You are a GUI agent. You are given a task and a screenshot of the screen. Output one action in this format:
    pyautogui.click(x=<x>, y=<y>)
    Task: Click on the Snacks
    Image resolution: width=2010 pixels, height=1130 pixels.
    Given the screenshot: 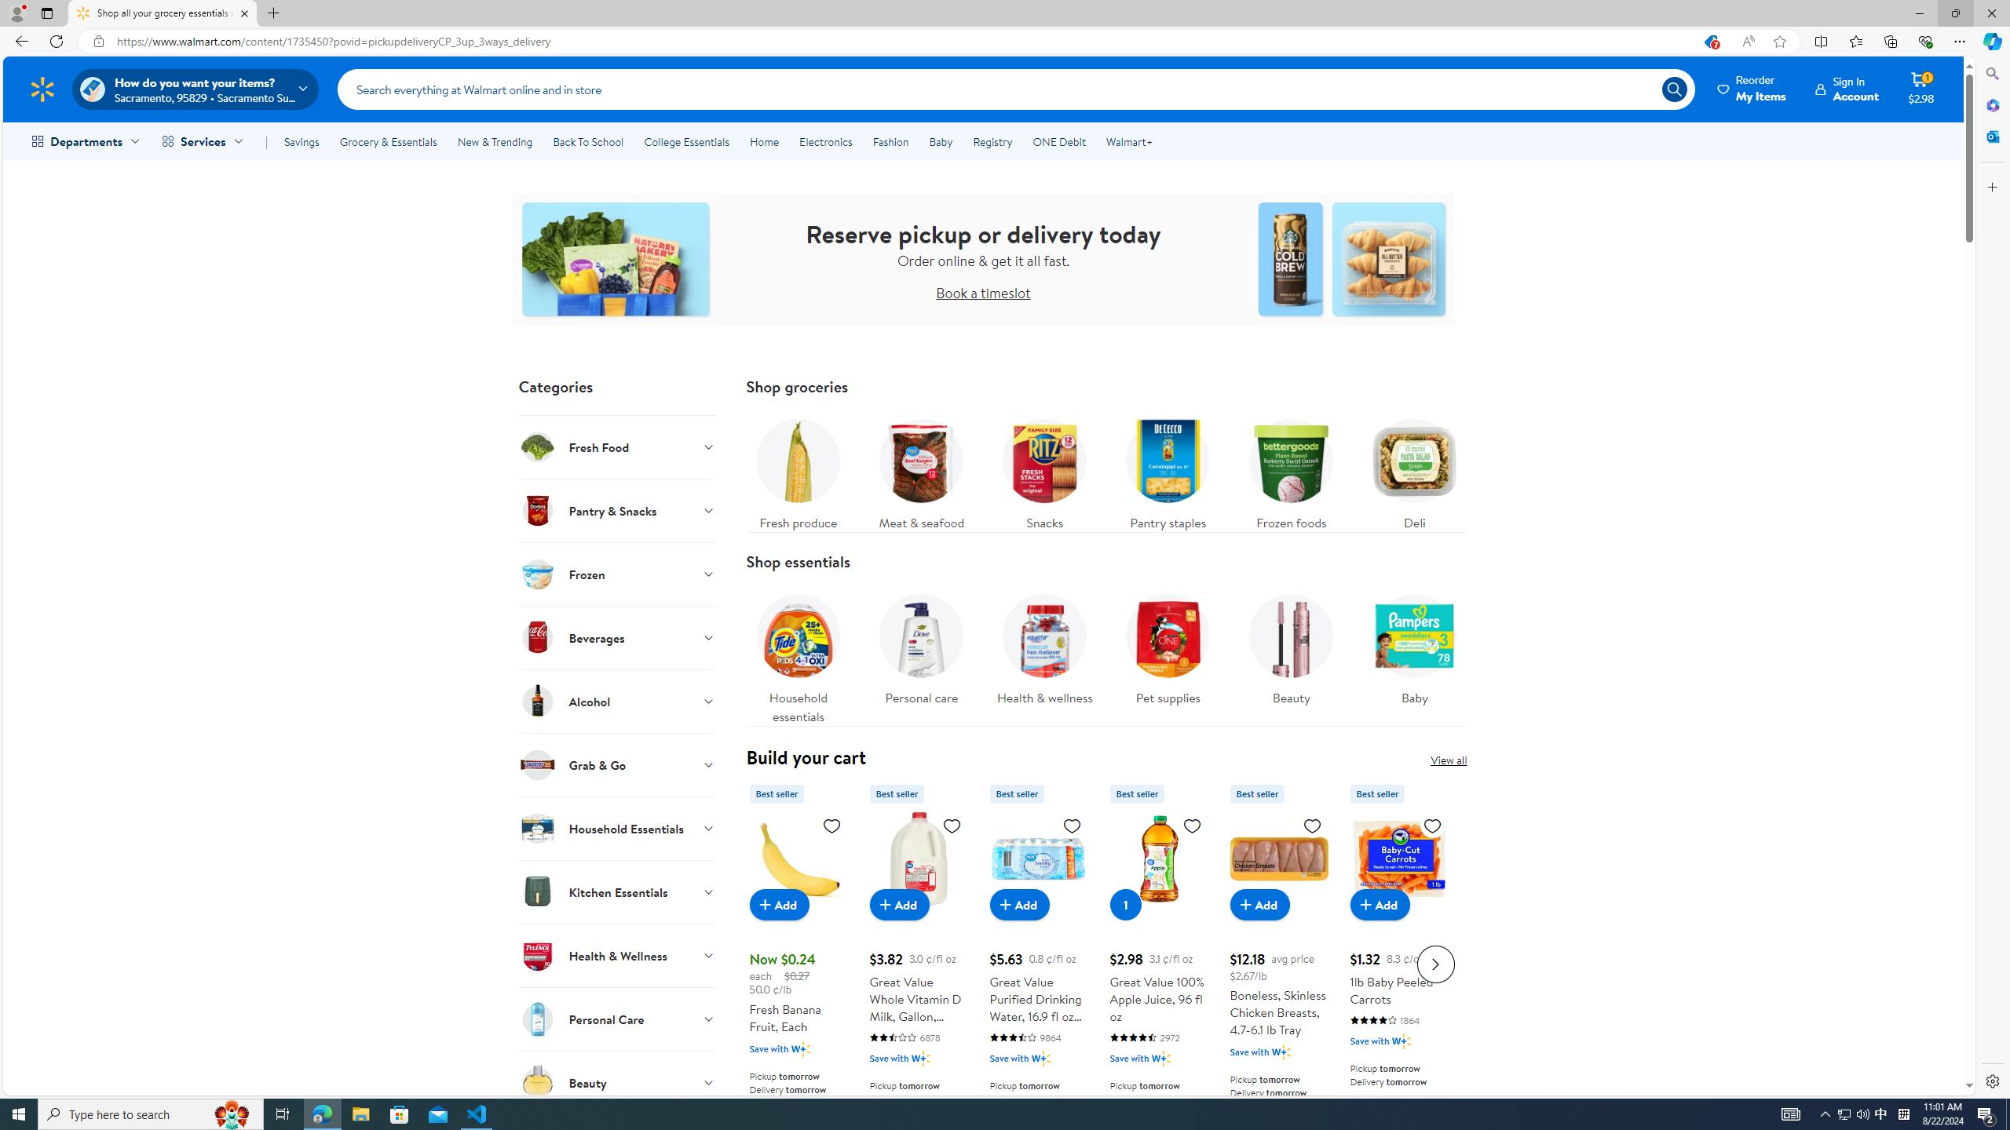 What is the action you would take?
    pyautogui.click(x=1044, y=471)
    